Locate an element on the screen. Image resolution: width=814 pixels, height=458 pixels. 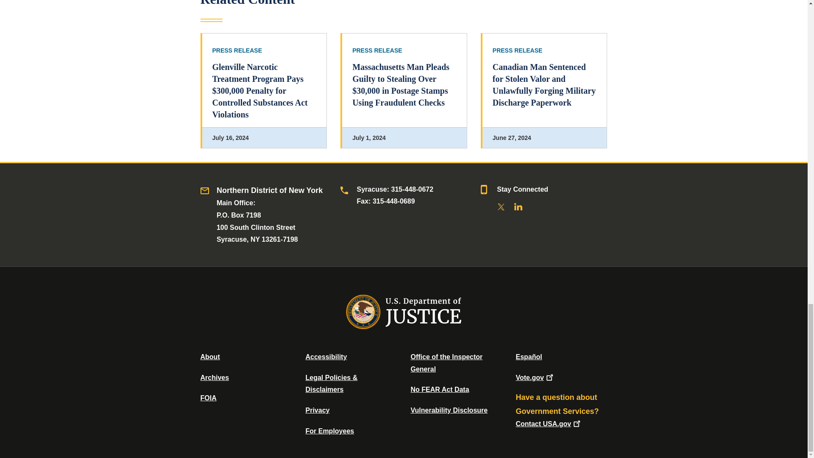
For Employees is located at coordinates (330, 431).